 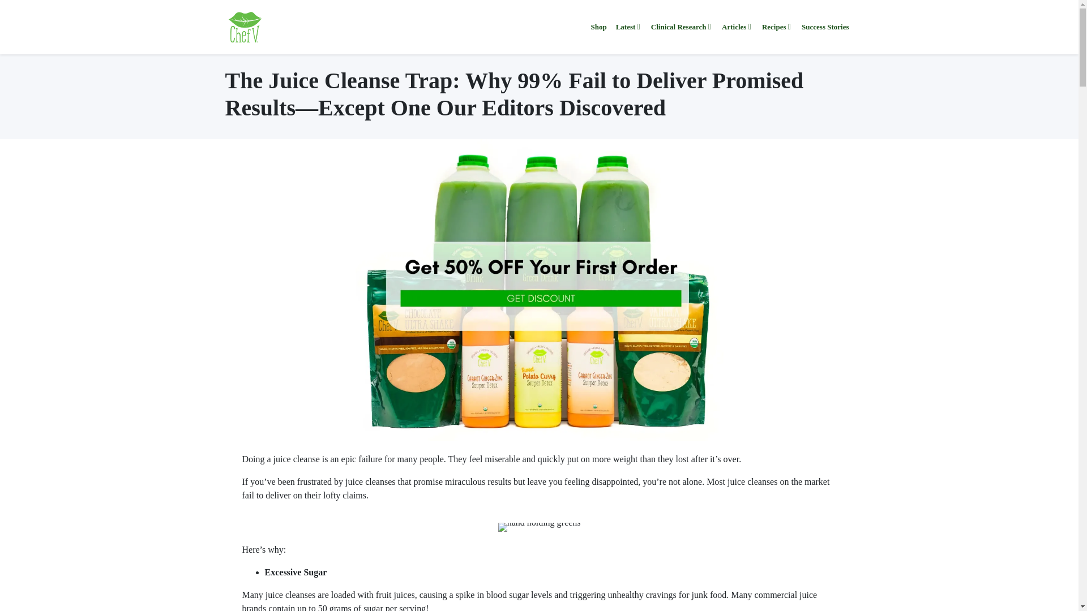 I want to click on Recipes, so click(x=777, y=27).